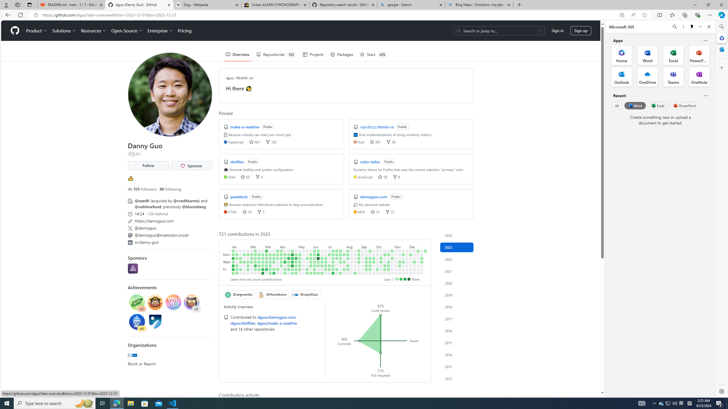 The width and height of the screenshot is (728, 409). I want to click on No contributions on August 31st., so click(359, 266).